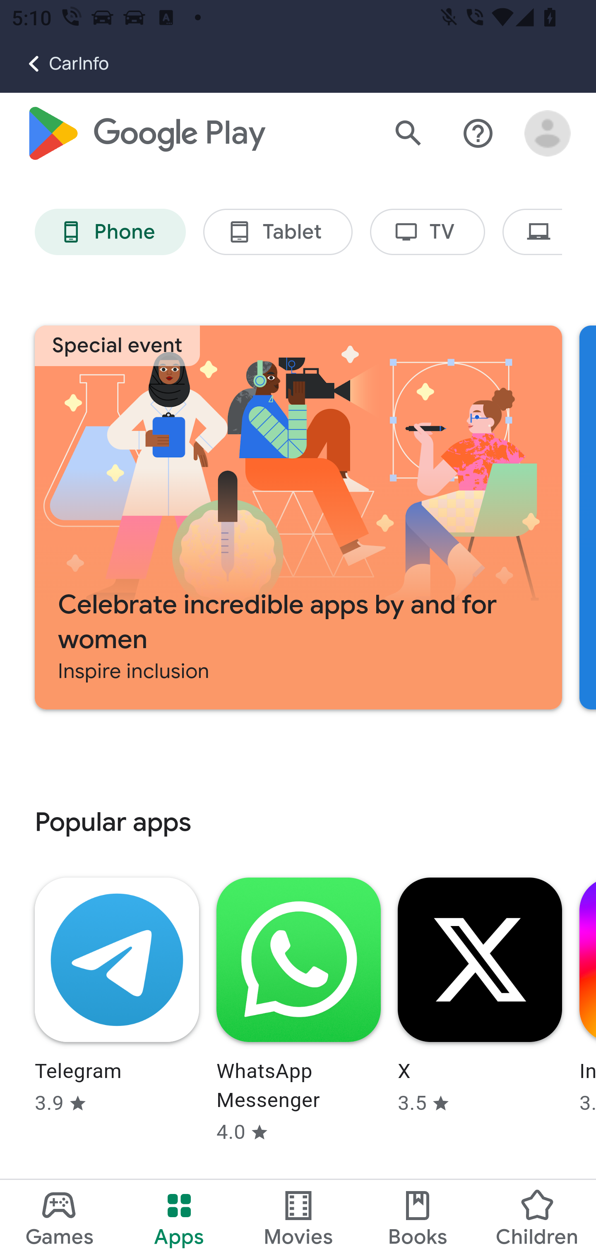 This screenshot has height=1259, width=596. I want to click on TV, so click(428, 233).